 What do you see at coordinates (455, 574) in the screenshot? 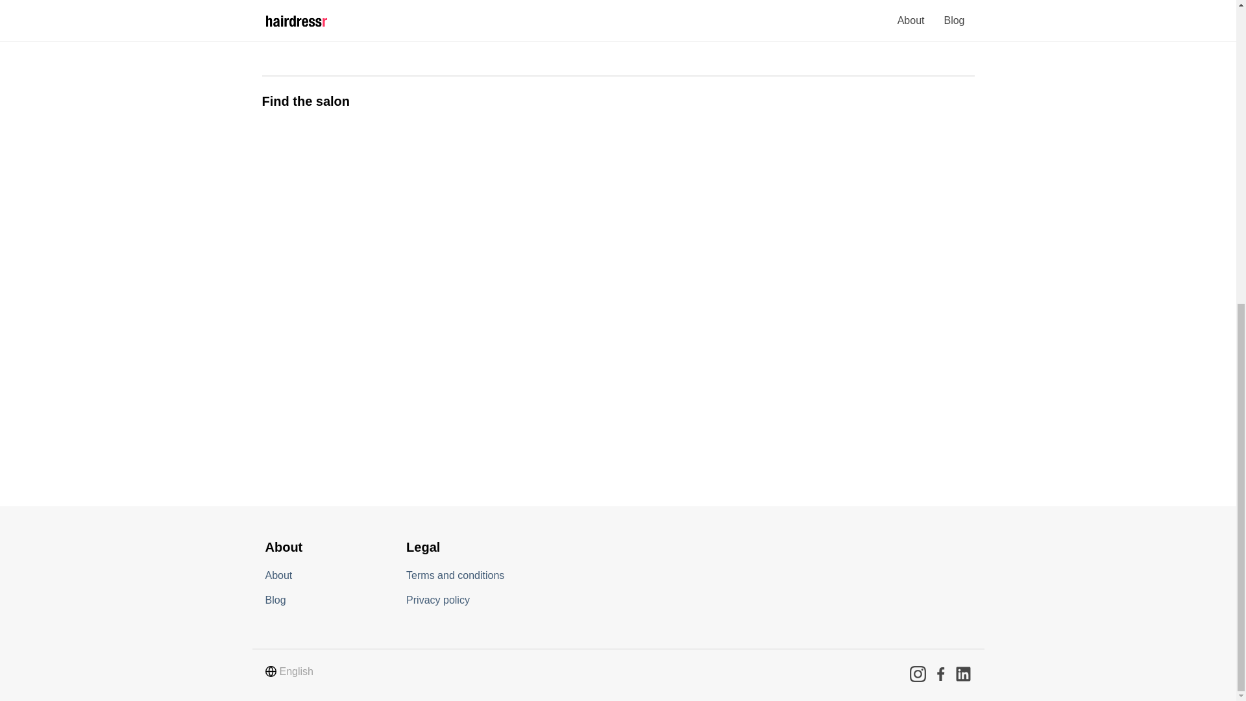
I see `Terms and conditions` at bounding box center [455, 574].